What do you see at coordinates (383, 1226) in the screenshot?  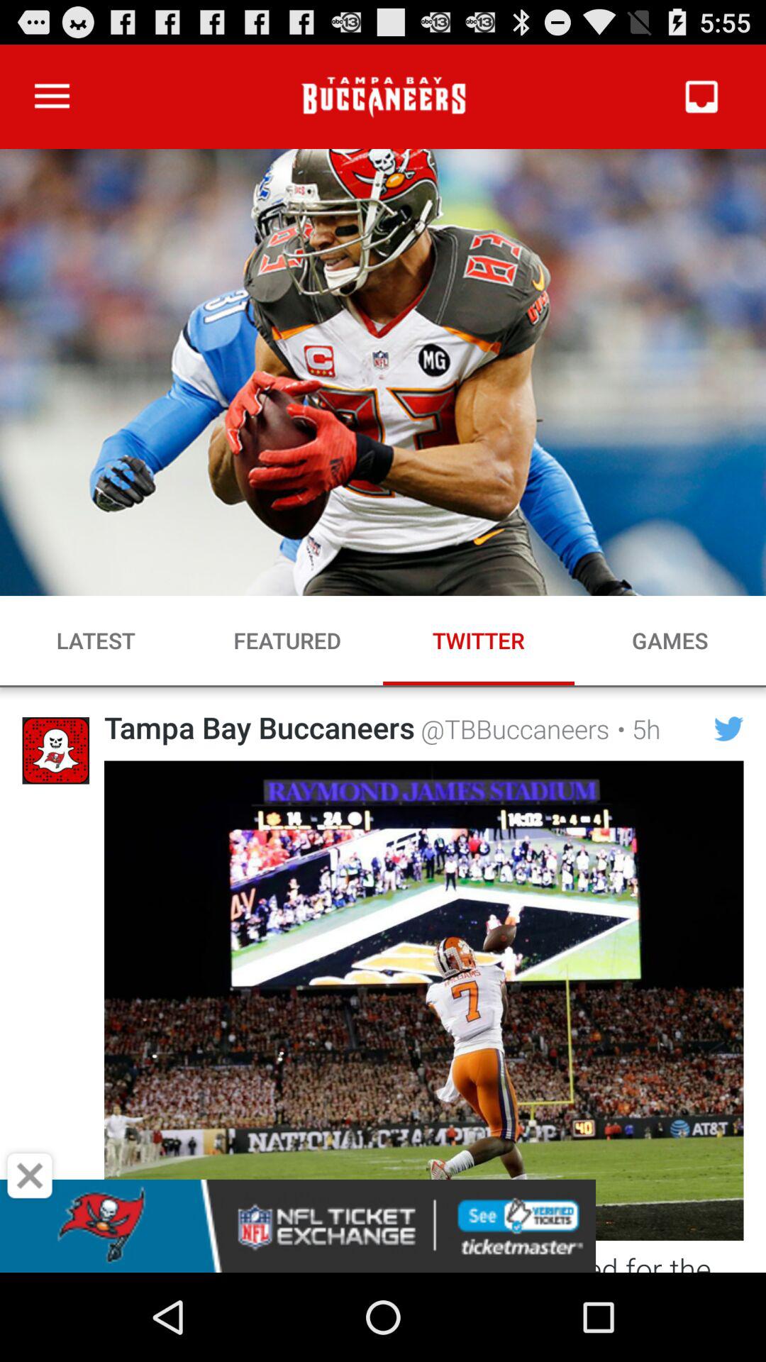 I see `click to view add` at bounding box center [383, 1226].